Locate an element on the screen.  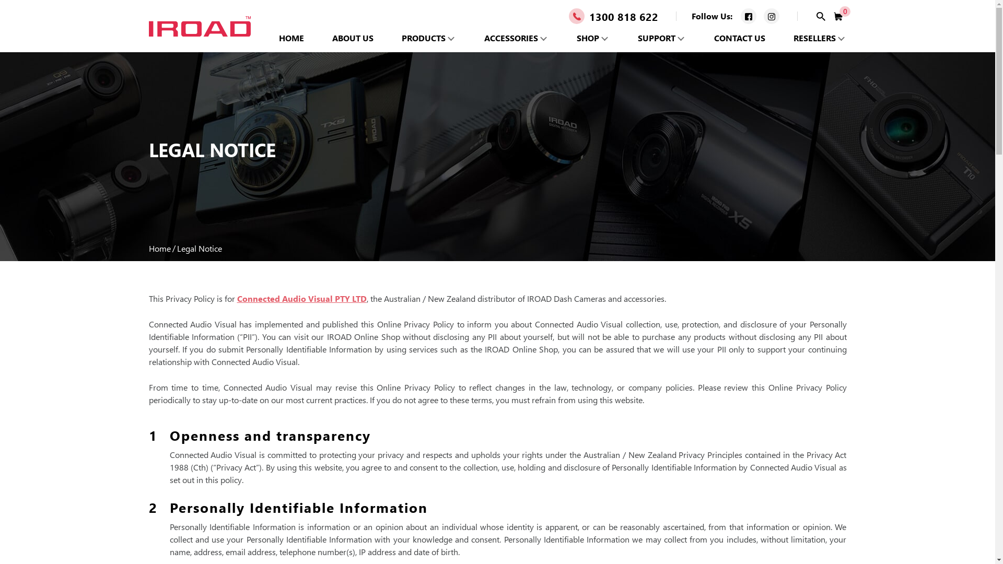
ABOUT US is located at coordinates (353, 38).